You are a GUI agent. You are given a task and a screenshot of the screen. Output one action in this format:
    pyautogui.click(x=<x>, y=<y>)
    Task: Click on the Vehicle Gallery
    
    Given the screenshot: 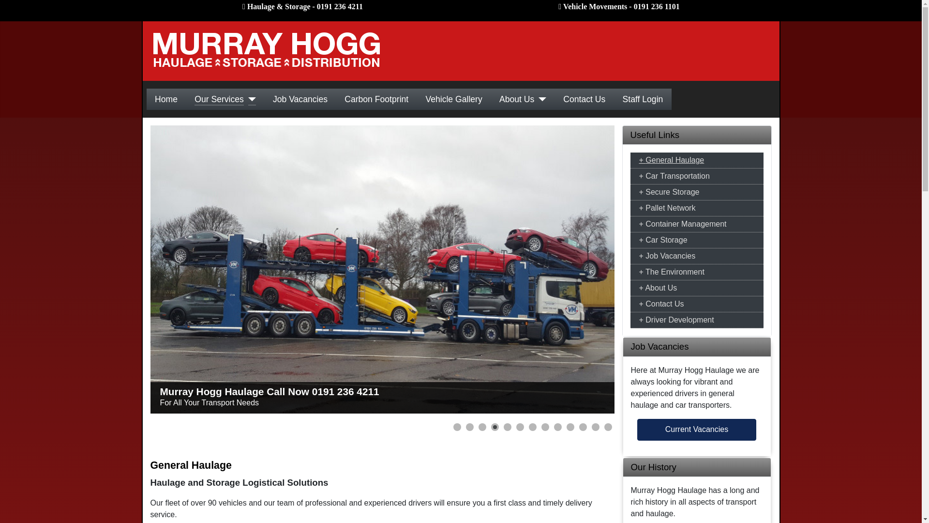 What is the action you would take?
    pyautogui.click(x=454, y=99)
    